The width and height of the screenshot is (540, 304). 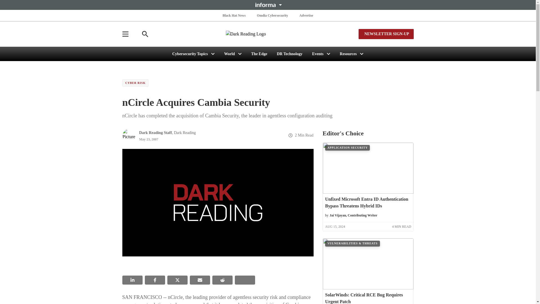 I want to click on Black Hat News, so click(x=234, y=15).